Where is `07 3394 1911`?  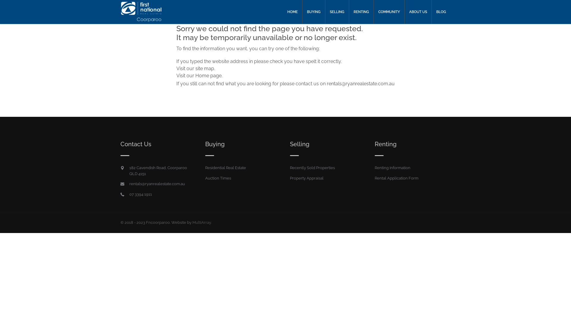 07 3394 1911 is located at coordinates (141, 194).